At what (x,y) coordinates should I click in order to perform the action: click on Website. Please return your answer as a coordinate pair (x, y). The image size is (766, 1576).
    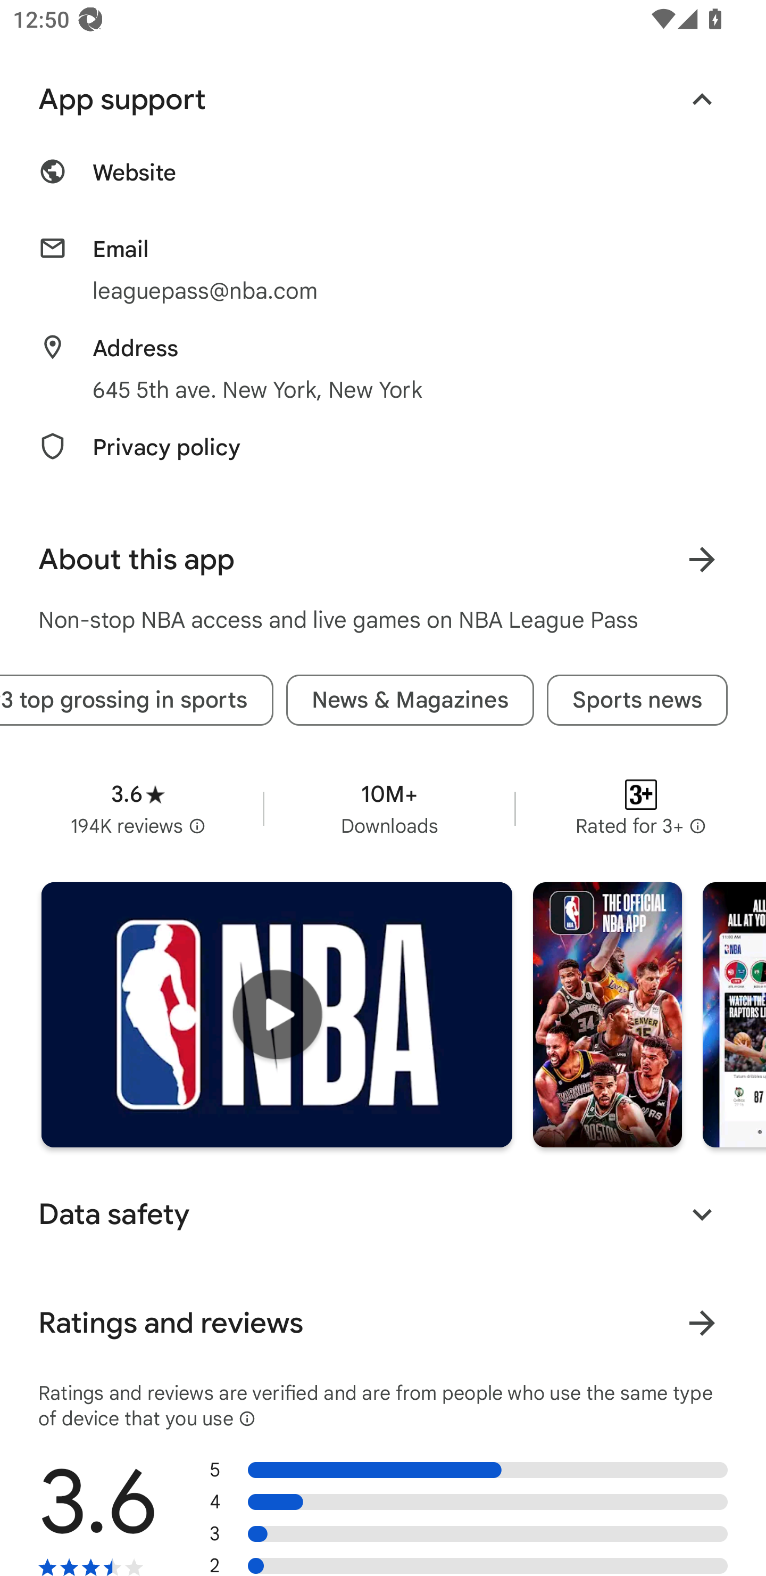
    Looking at the image, I should click on (383, 183).